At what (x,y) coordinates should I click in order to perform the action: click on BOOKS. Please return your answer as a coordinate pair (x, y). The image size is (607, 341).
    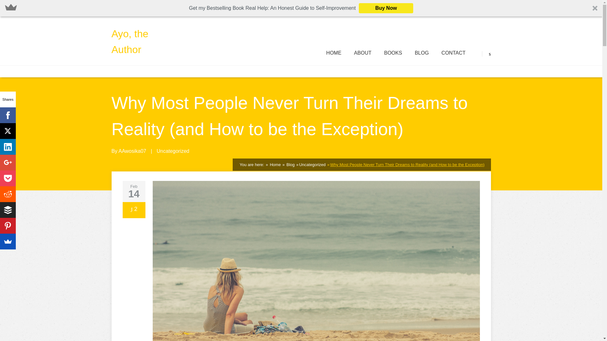
    Looking at the image, I should click on (393, 53).